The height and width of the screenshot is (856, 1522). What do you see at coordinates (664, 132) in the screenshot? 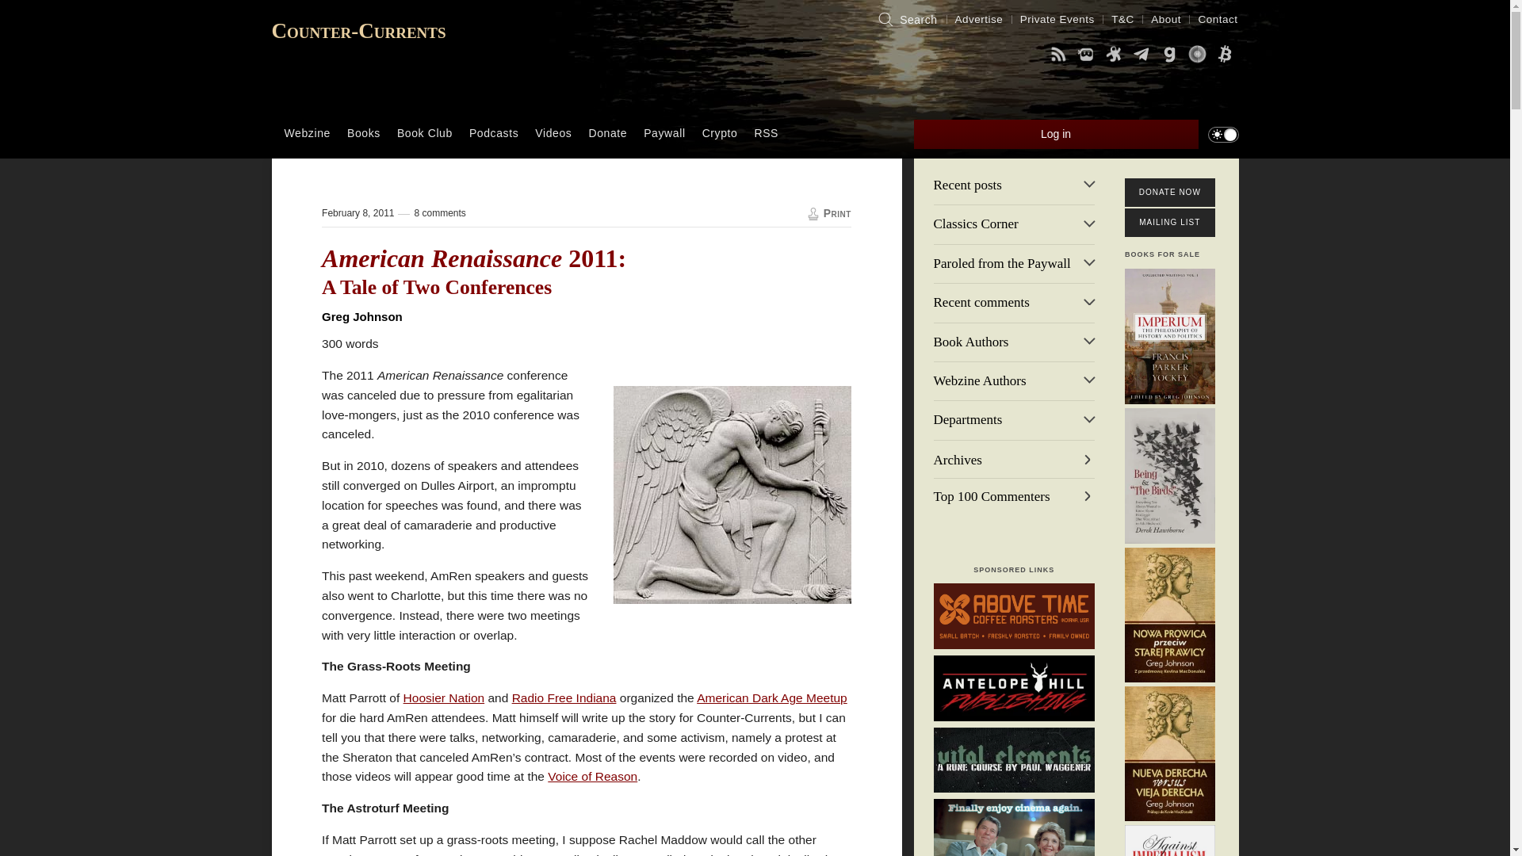
I see `Paywall` at bounding box center [664, 132].